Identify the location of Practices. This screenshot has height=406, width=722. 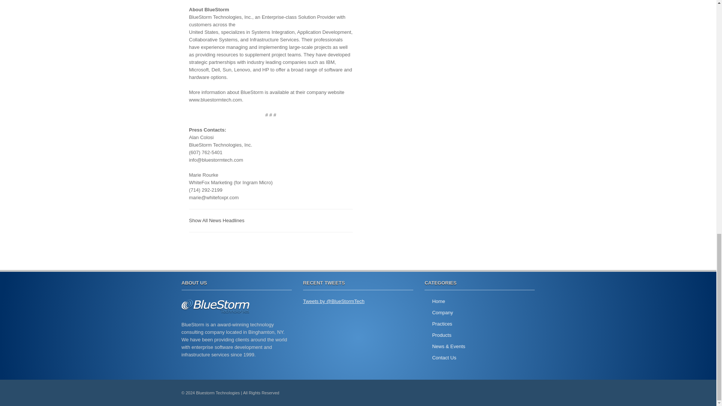
(441, 324).